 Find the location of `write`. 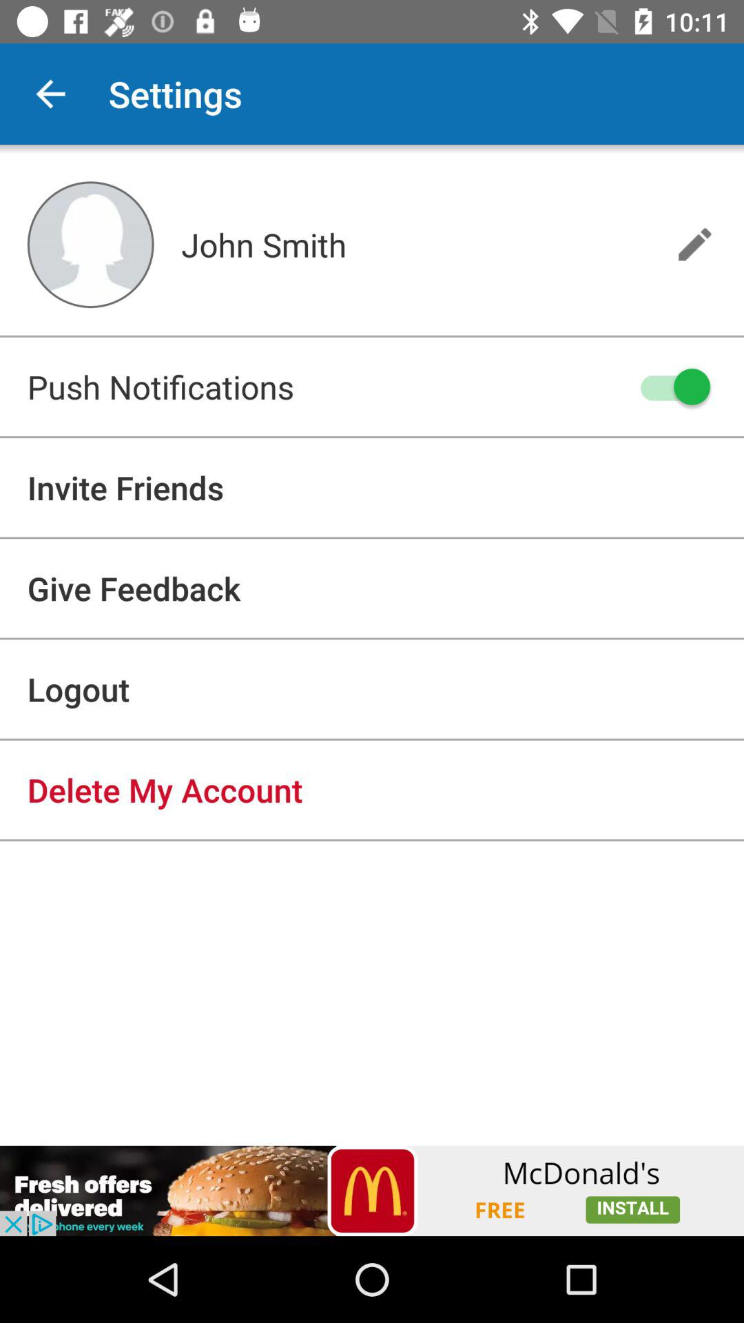

write is located at coordinates (694, 244).